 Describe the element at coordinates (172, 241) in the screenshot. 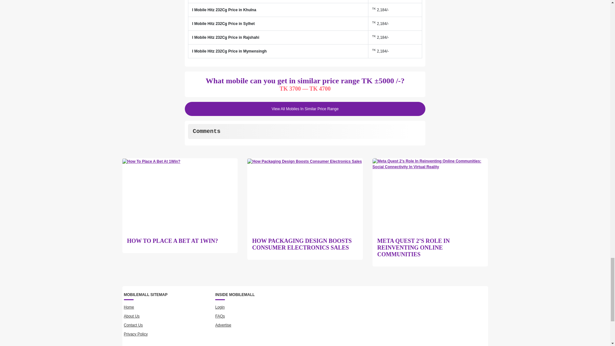

I see `How To Place A Bet At 1Win?` at that location.